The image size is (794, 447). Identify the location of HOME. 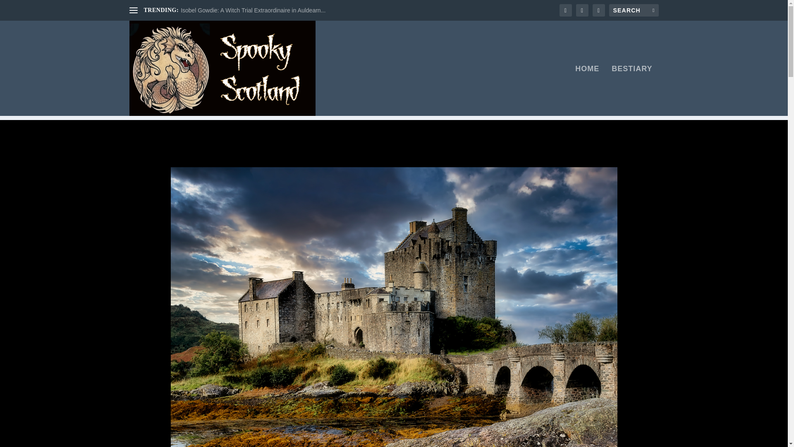
(587, 90).